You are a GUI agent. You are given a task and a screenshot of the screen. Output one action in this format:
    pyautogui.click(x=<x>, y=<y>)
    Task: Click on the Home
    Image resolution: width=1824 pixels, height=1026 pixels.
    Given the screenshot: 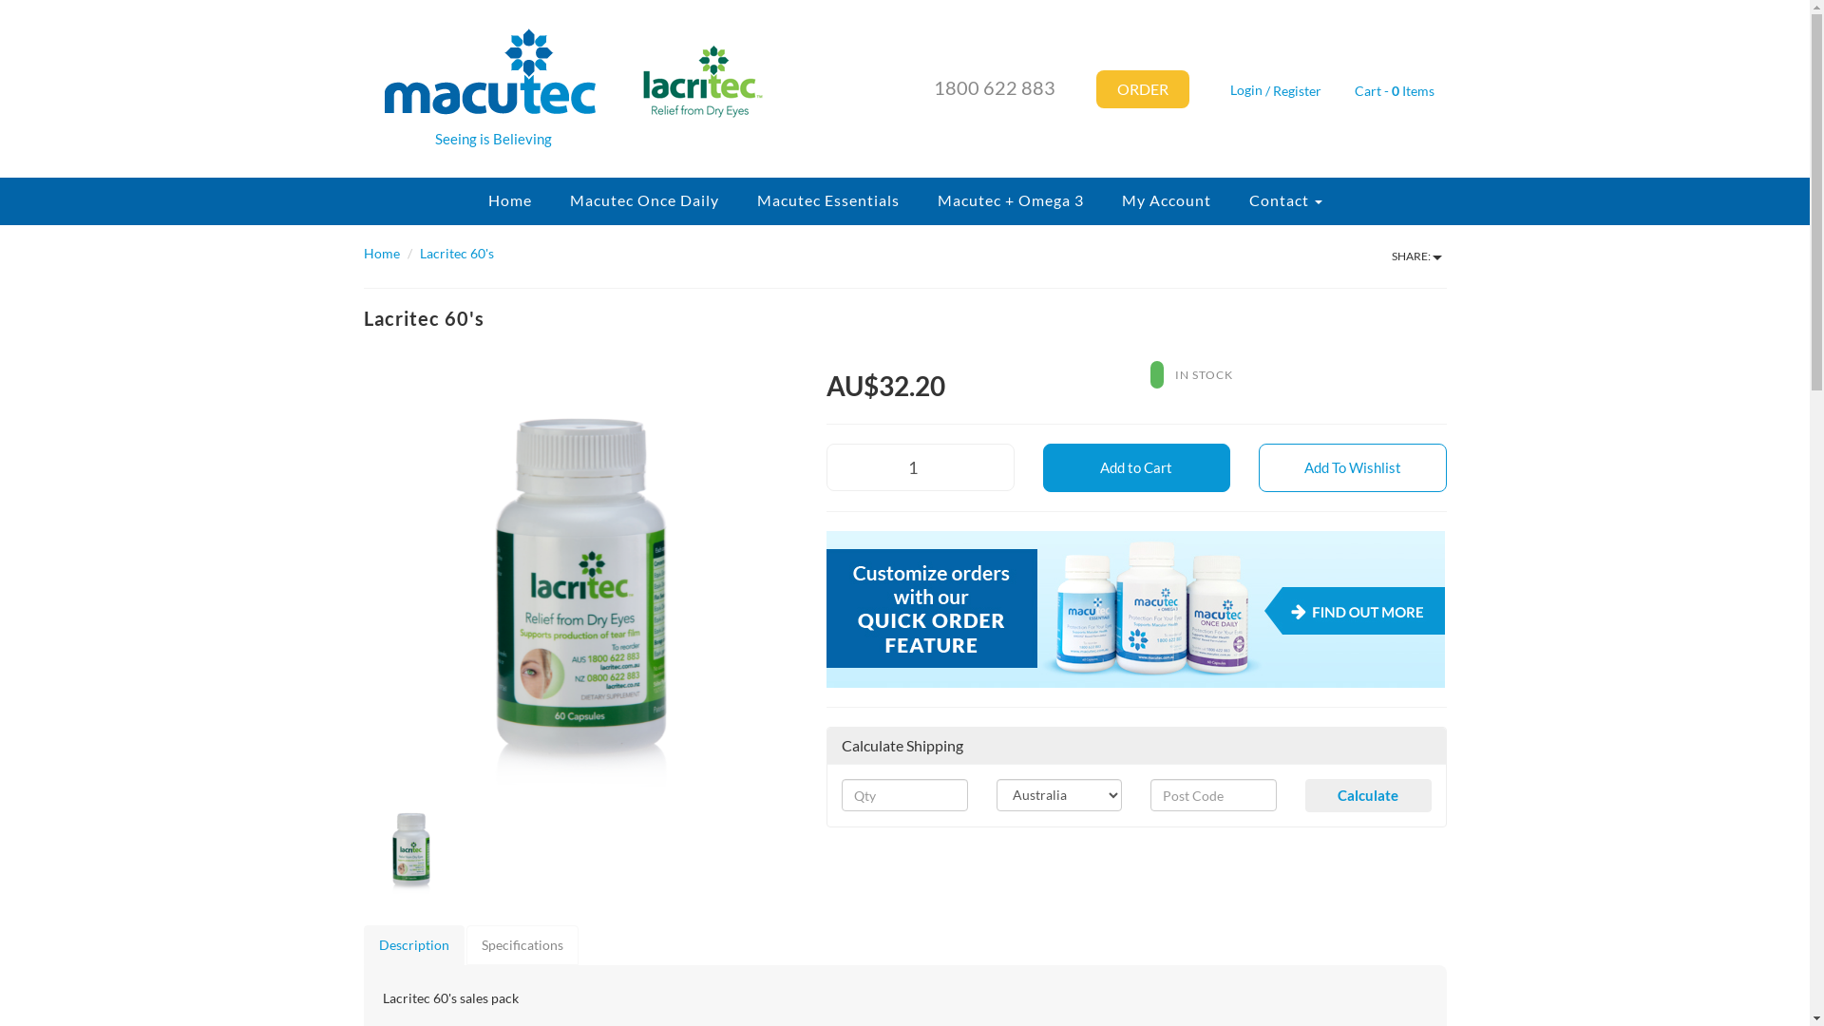 What is the action you would take?
    pyautogui.click(x=381, y=253)
    